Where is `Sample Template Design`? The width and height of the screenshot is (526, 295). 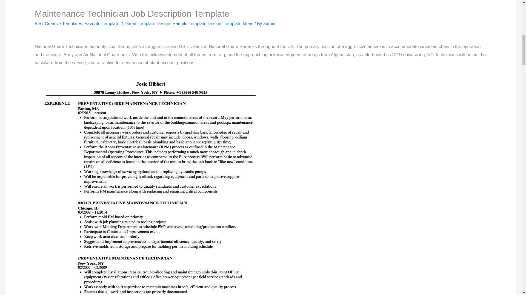
Sample Template Design is located at coordinates (197, 23).